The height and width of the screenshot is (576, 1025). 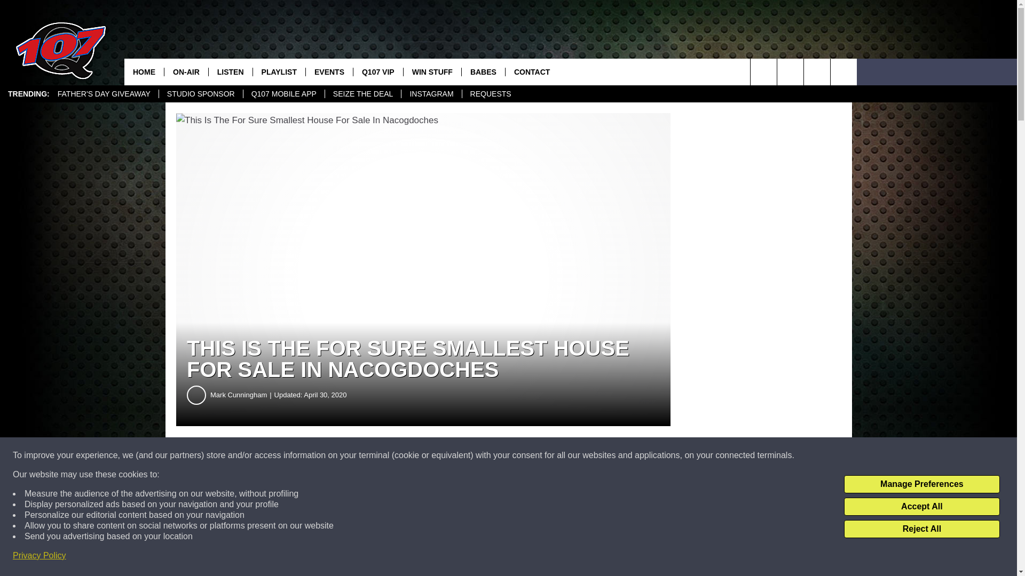 What do you see at coordinates (483, 71) in the screenshot?
I see `BABES` at bounding box center [483, 71].